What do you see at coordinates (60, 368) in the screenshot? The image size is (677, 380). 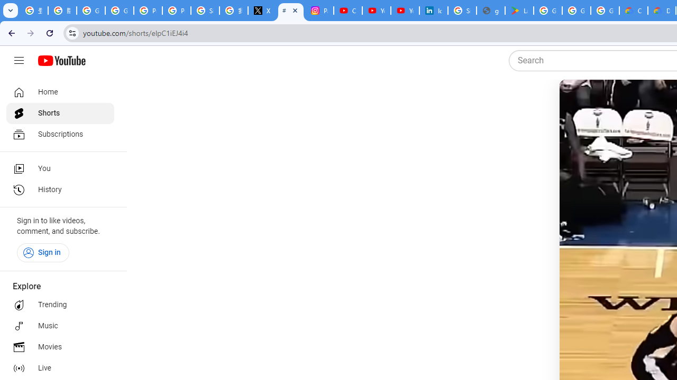 I see `Live` at bounding box center [60, 368].